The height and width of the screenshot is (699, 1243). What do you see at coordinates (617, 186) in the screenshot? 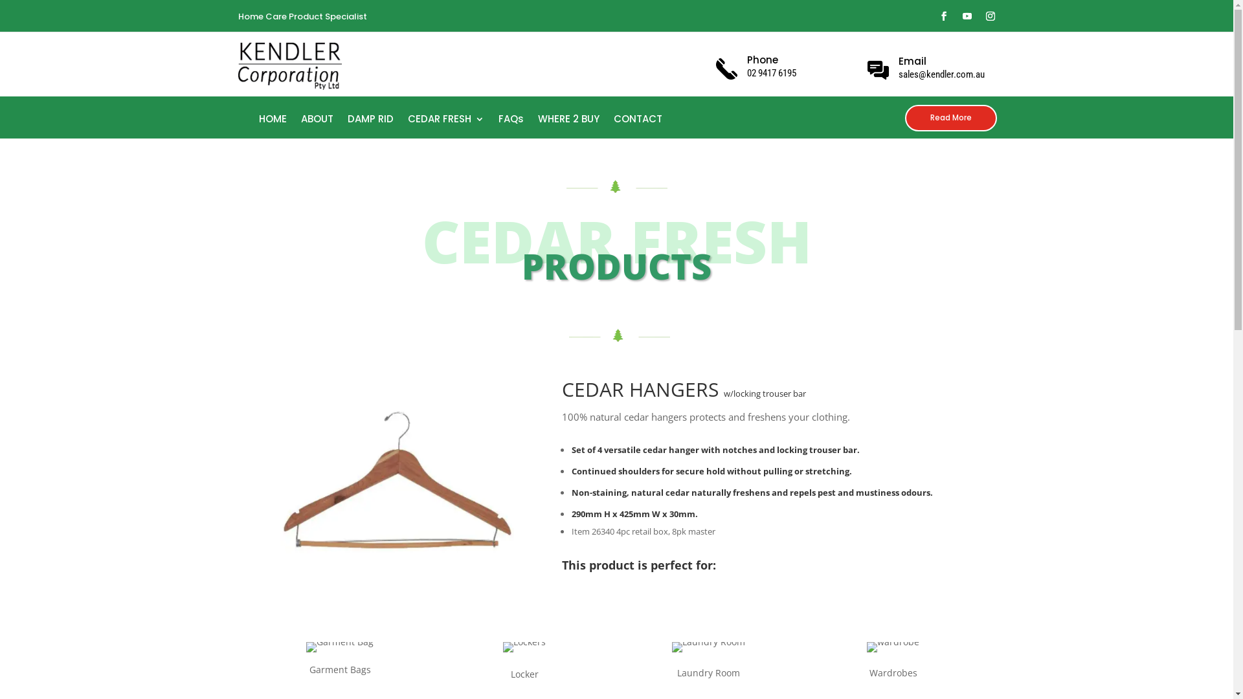
I see `PineLine` at bounding box center [617, 186].